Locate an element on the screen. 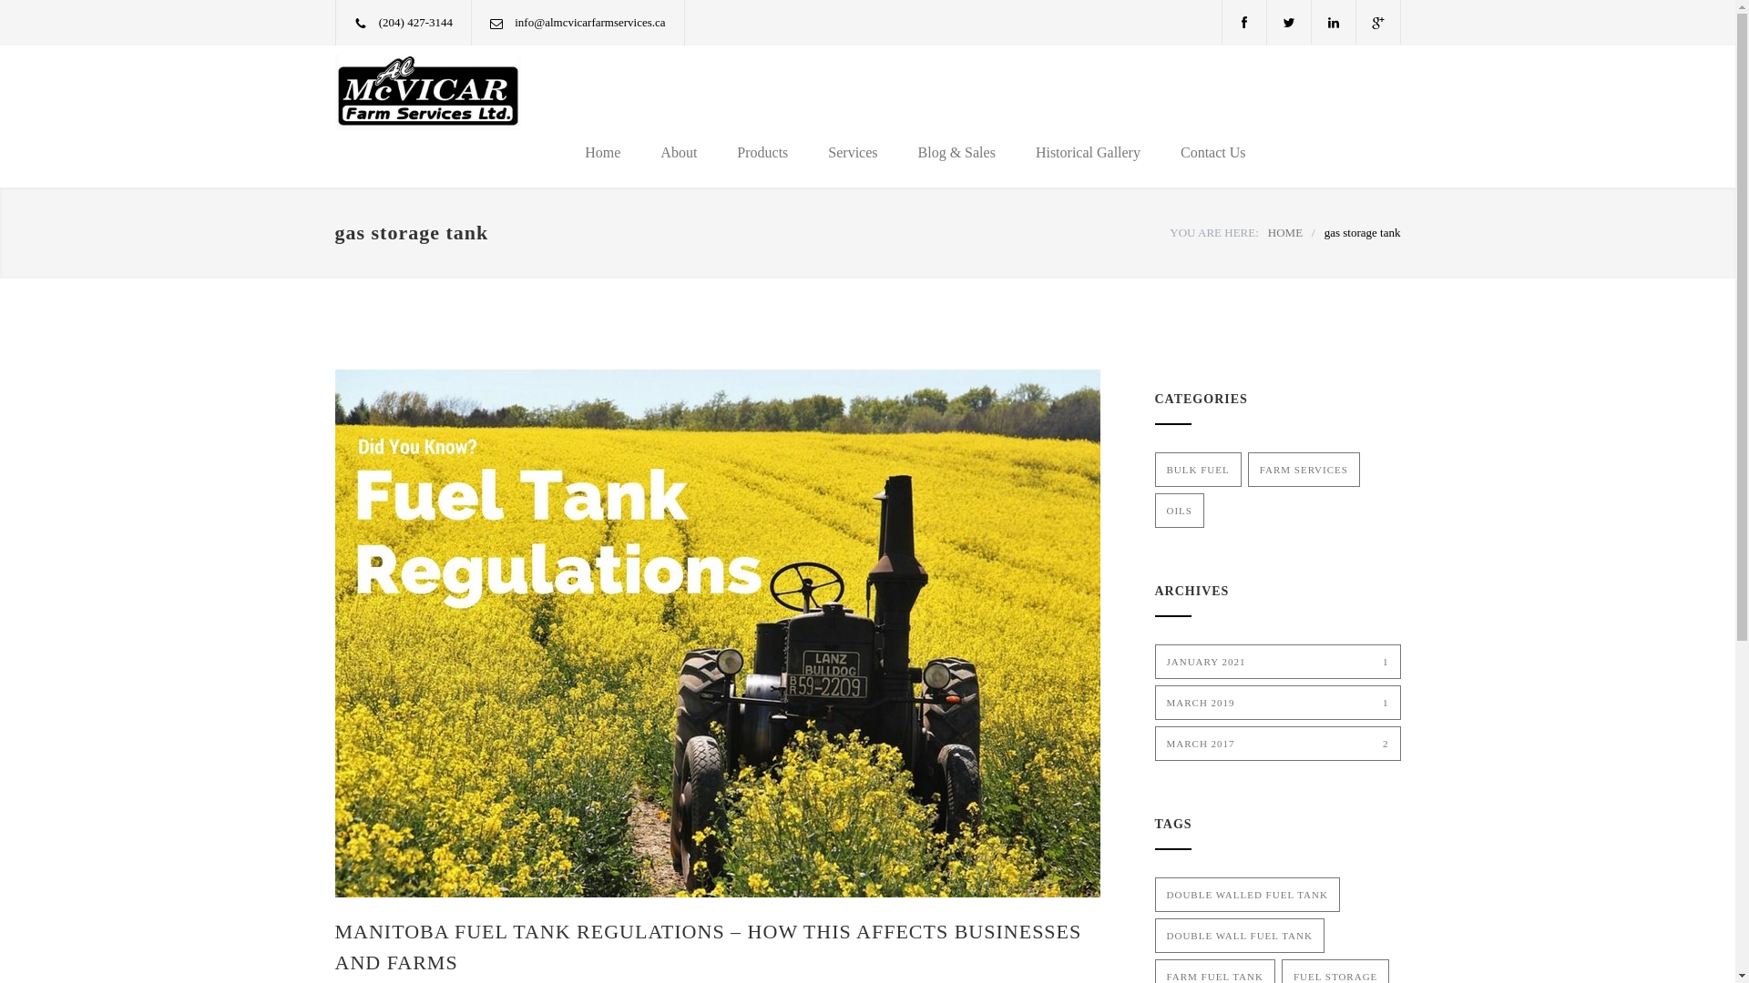  DOUBLE WALL FUEL TANK is located at coordinates (1240, 936).